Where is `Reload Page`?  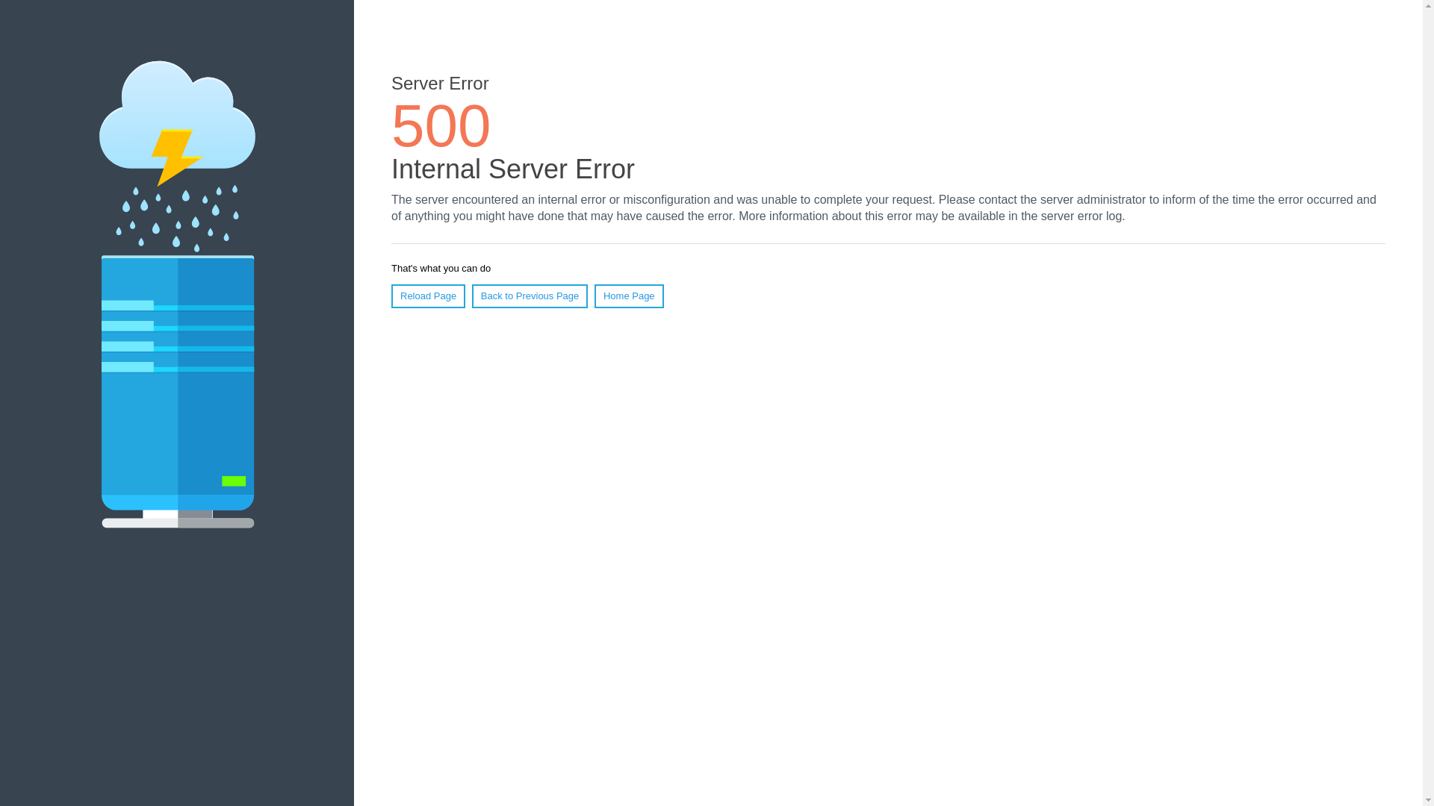 Reload Page is located at coordinates (429, 296).